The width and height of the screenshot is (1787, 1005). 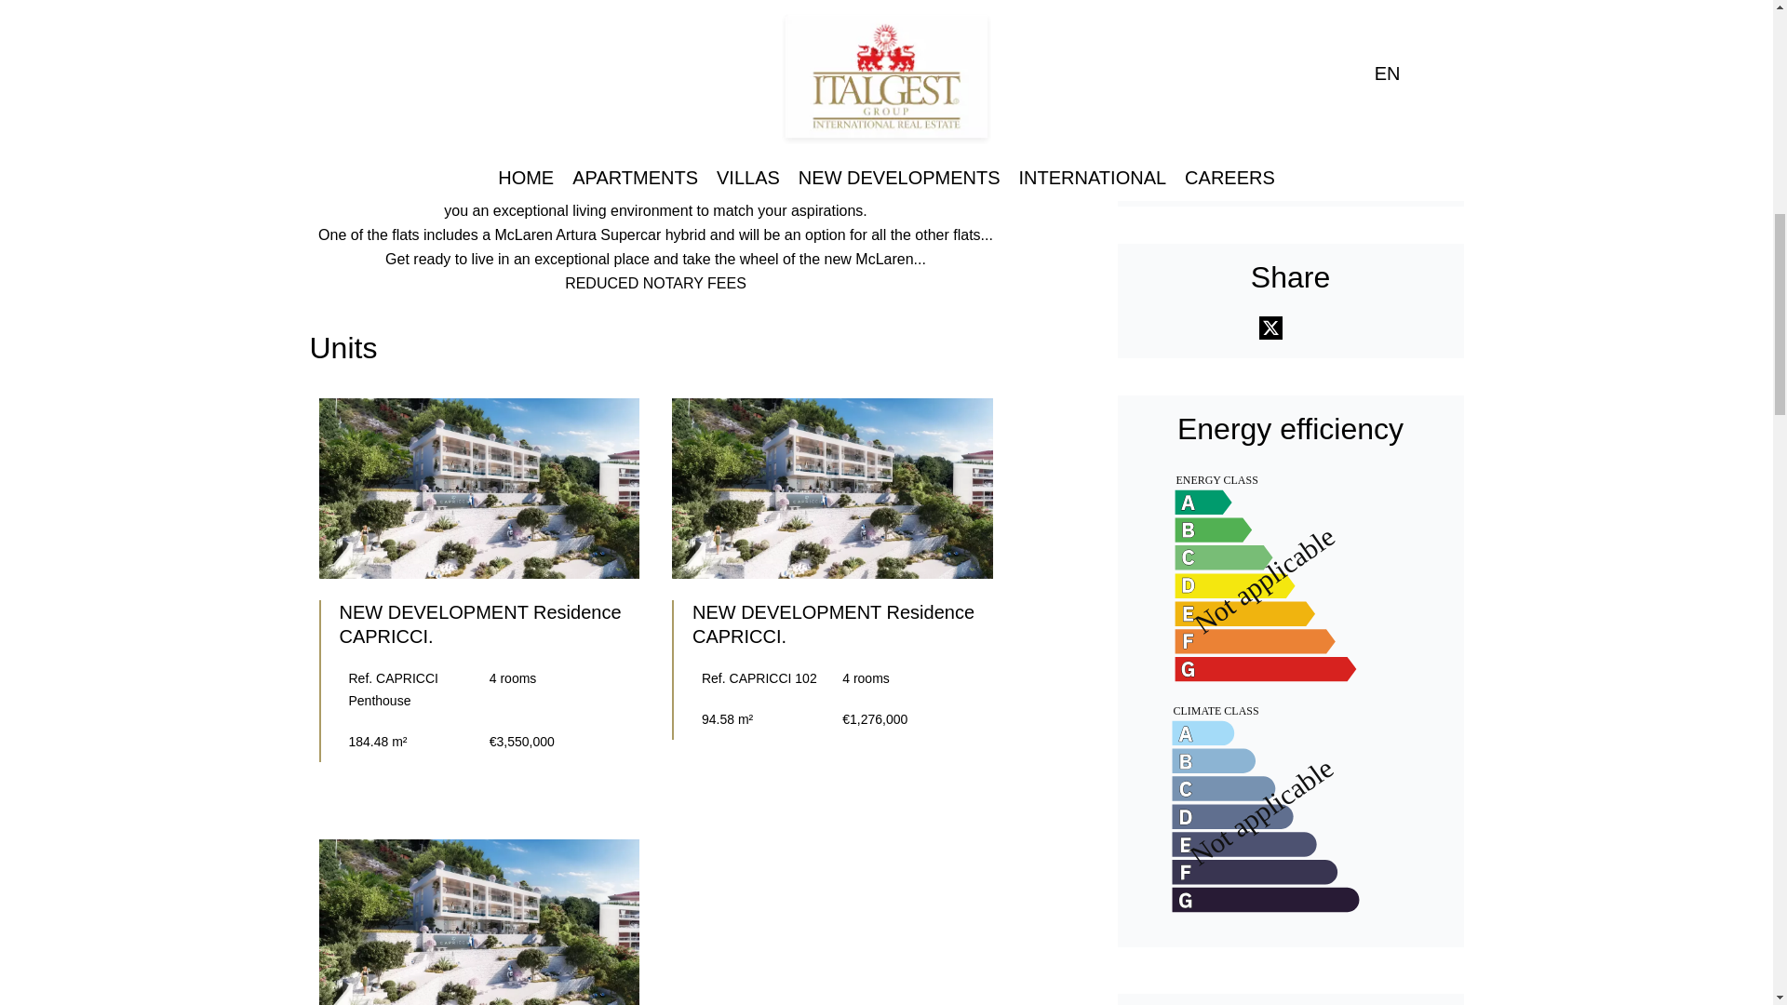 I want to click on privacy policy, so click(x=1213, y=100).